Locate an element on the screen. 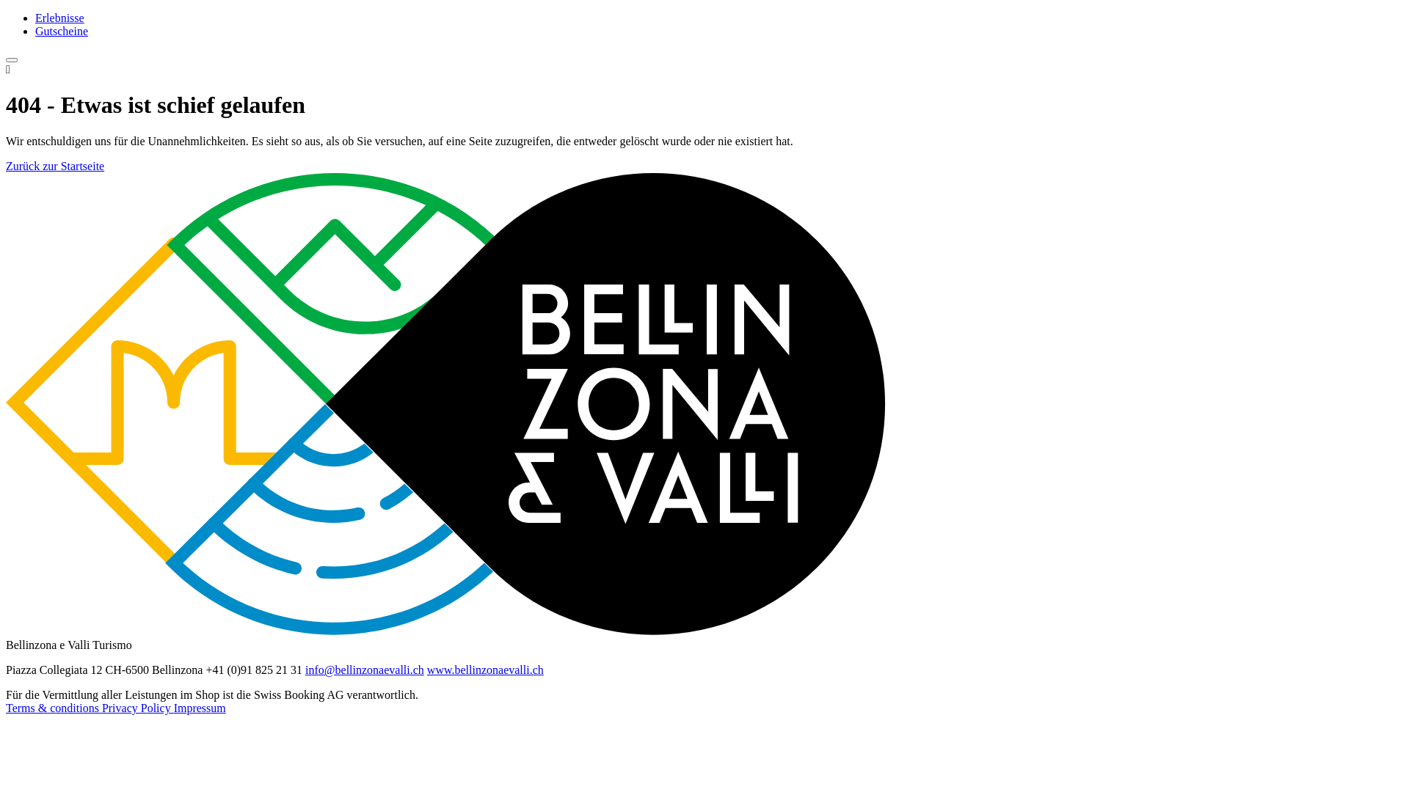 This screenshot has width=1409, height=792. info@bellinzonaevalli.ch is located at coordinates (365, 670).